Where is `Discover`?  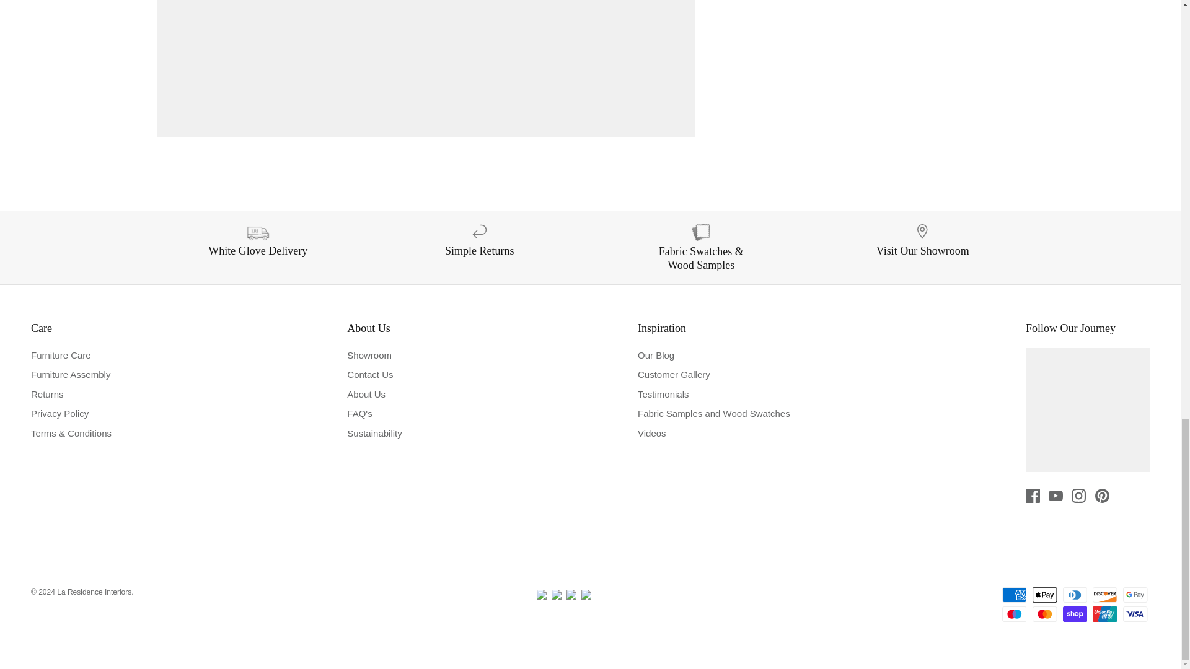 Discover is located at coordinates (1104, 595).